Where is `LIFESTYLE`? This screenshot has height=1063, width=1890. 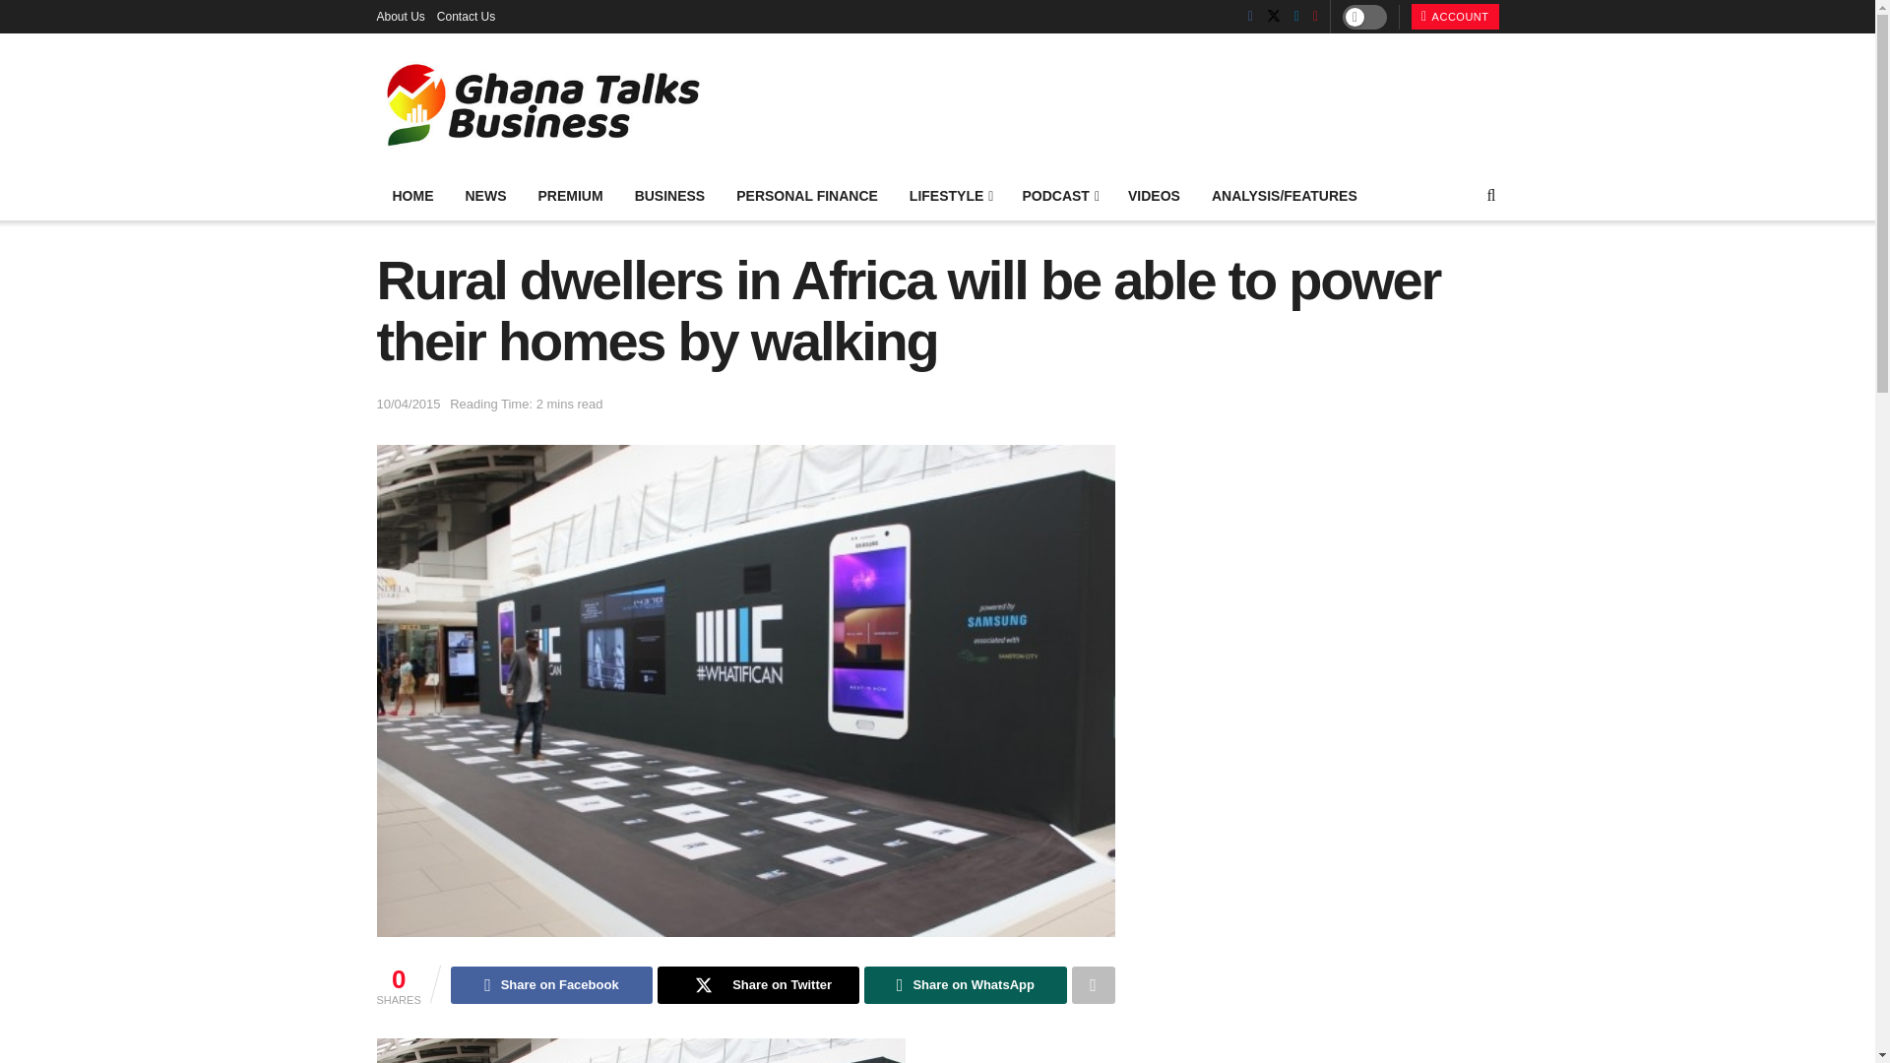
LIFESTYLE is located at coordinates (951, 195).